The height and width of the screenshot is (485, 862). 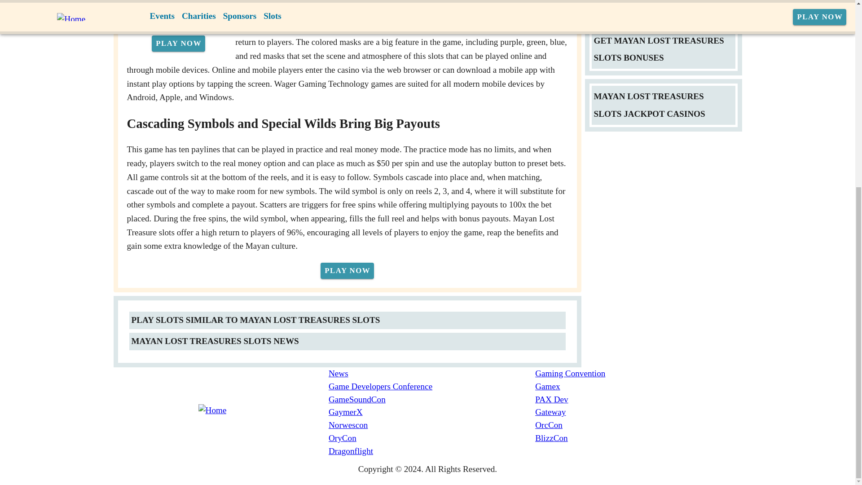 I want to click on Gamex, so click(x=638, y=386).